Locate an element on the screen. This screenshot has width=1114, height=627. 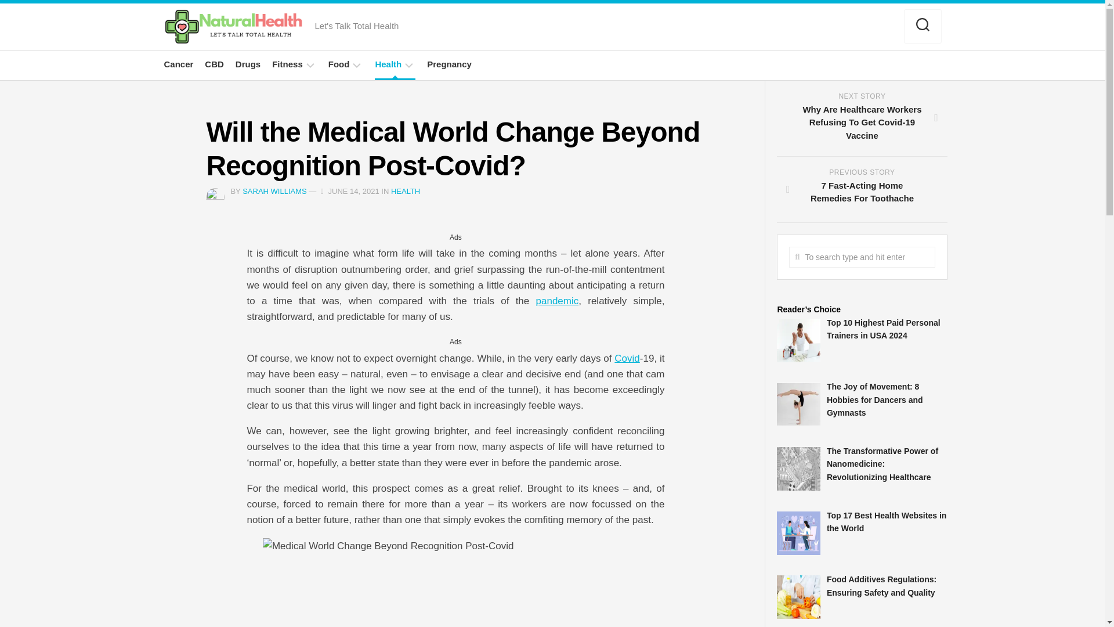
Cancer is located at coordinates (178, 64).